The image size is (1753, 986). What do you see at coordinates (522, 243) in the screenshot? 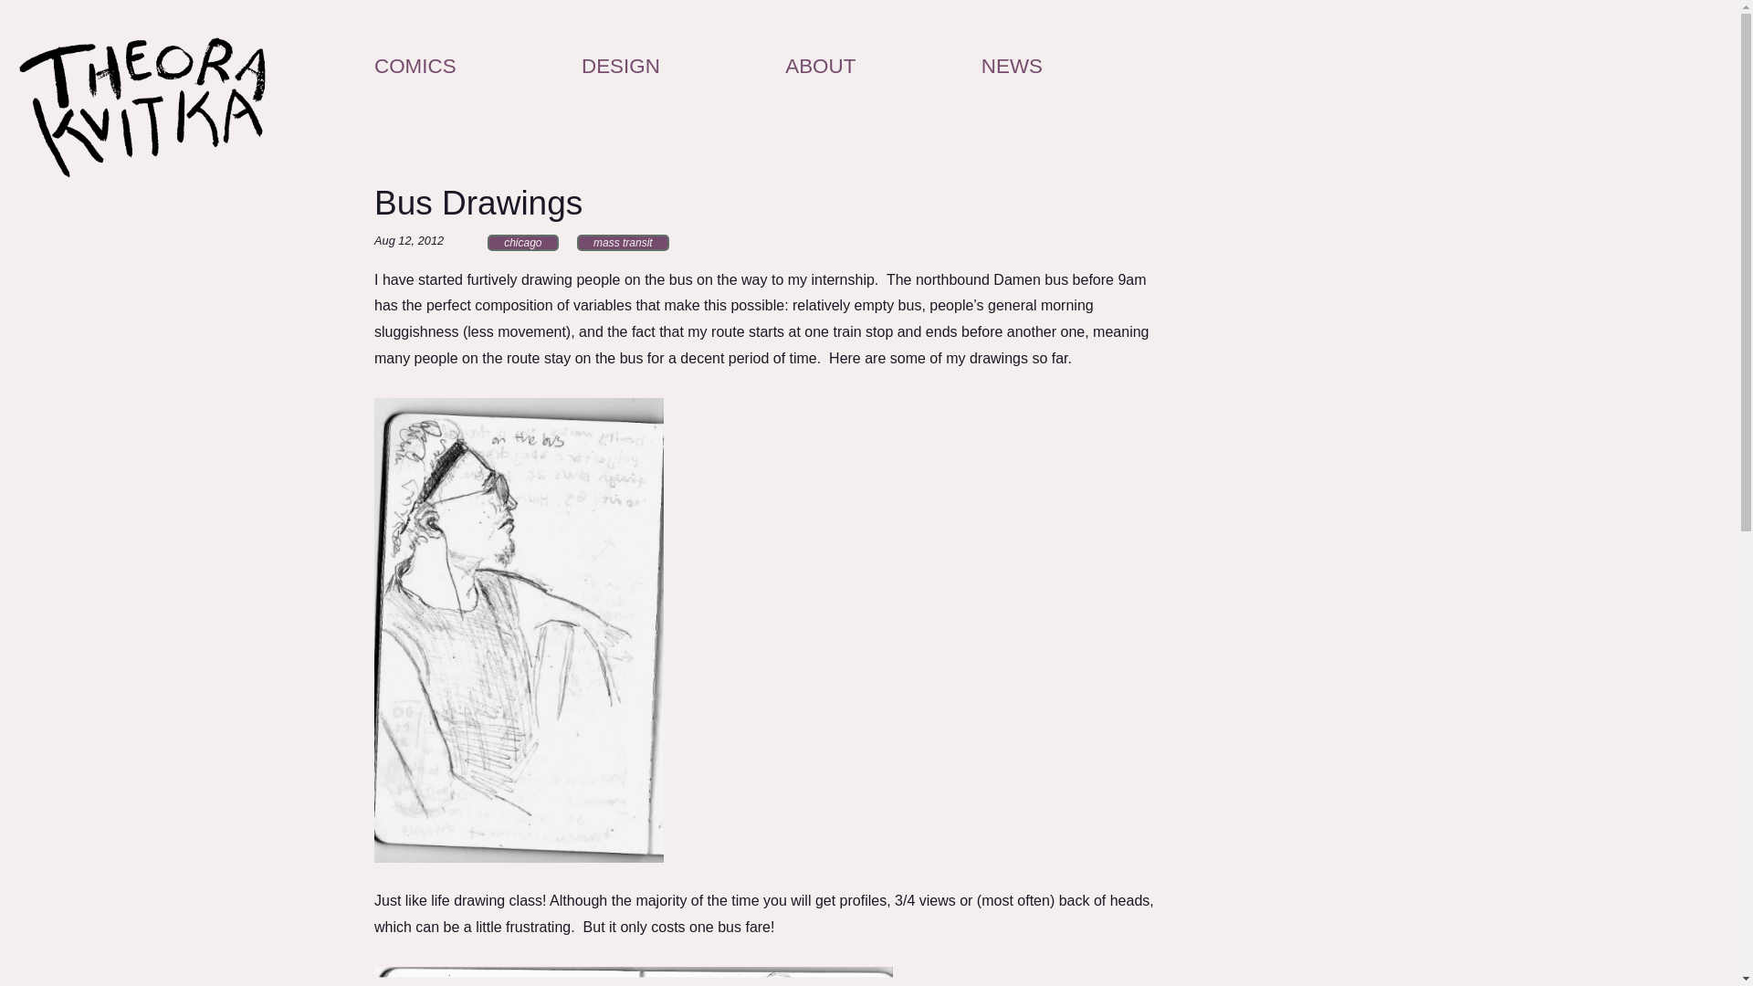
I see `chicago` at bounding box center [522, 243].